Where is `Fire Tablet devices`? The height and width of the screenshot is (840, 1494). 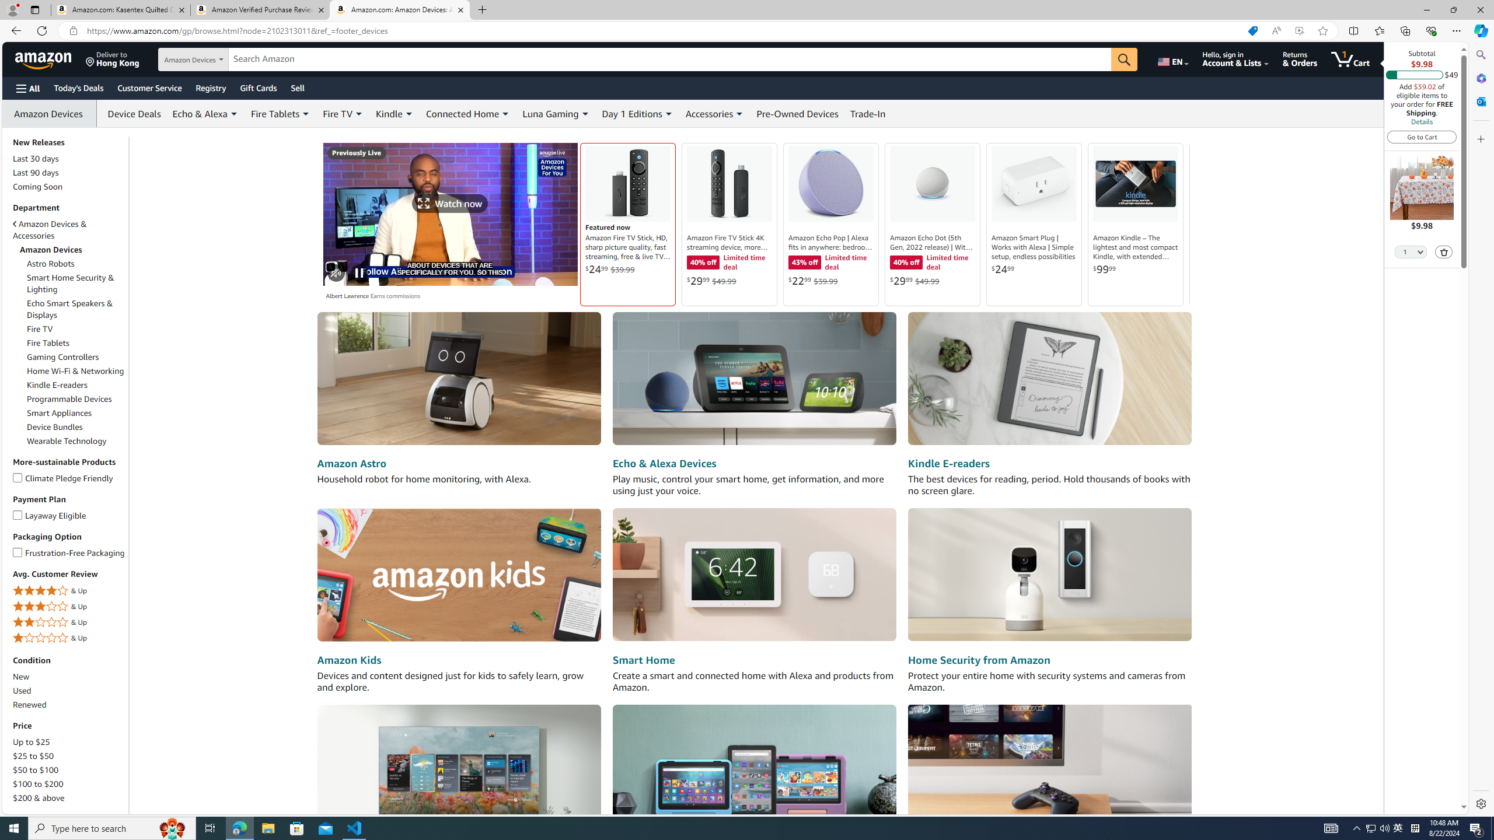
Fire Tablet devices is located at coordinates (754, 770).